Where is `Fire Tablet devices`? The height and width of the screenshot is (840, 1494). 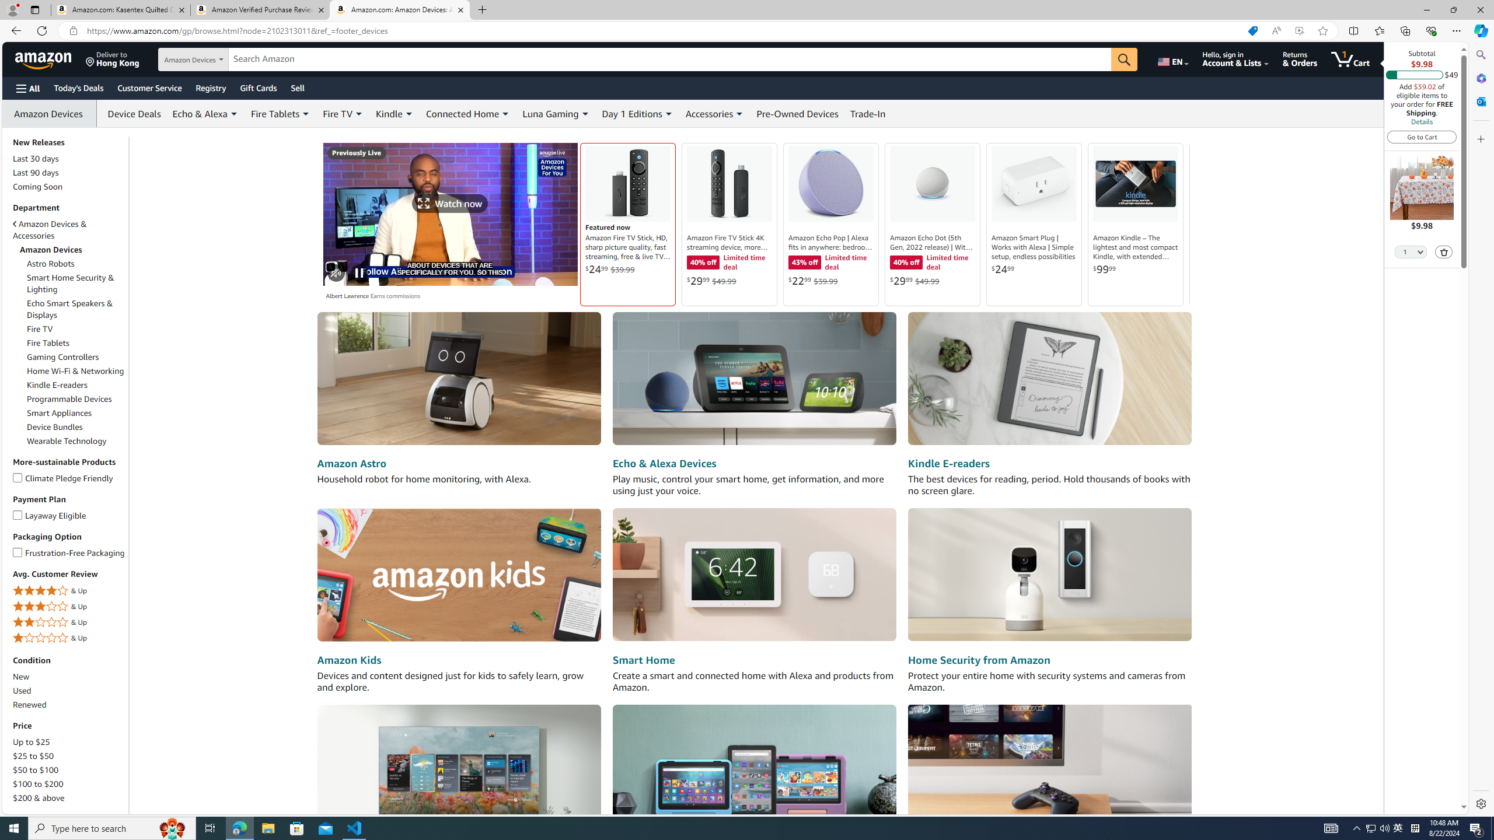
Fire Tablet devices is located at coordinates (754, 770).